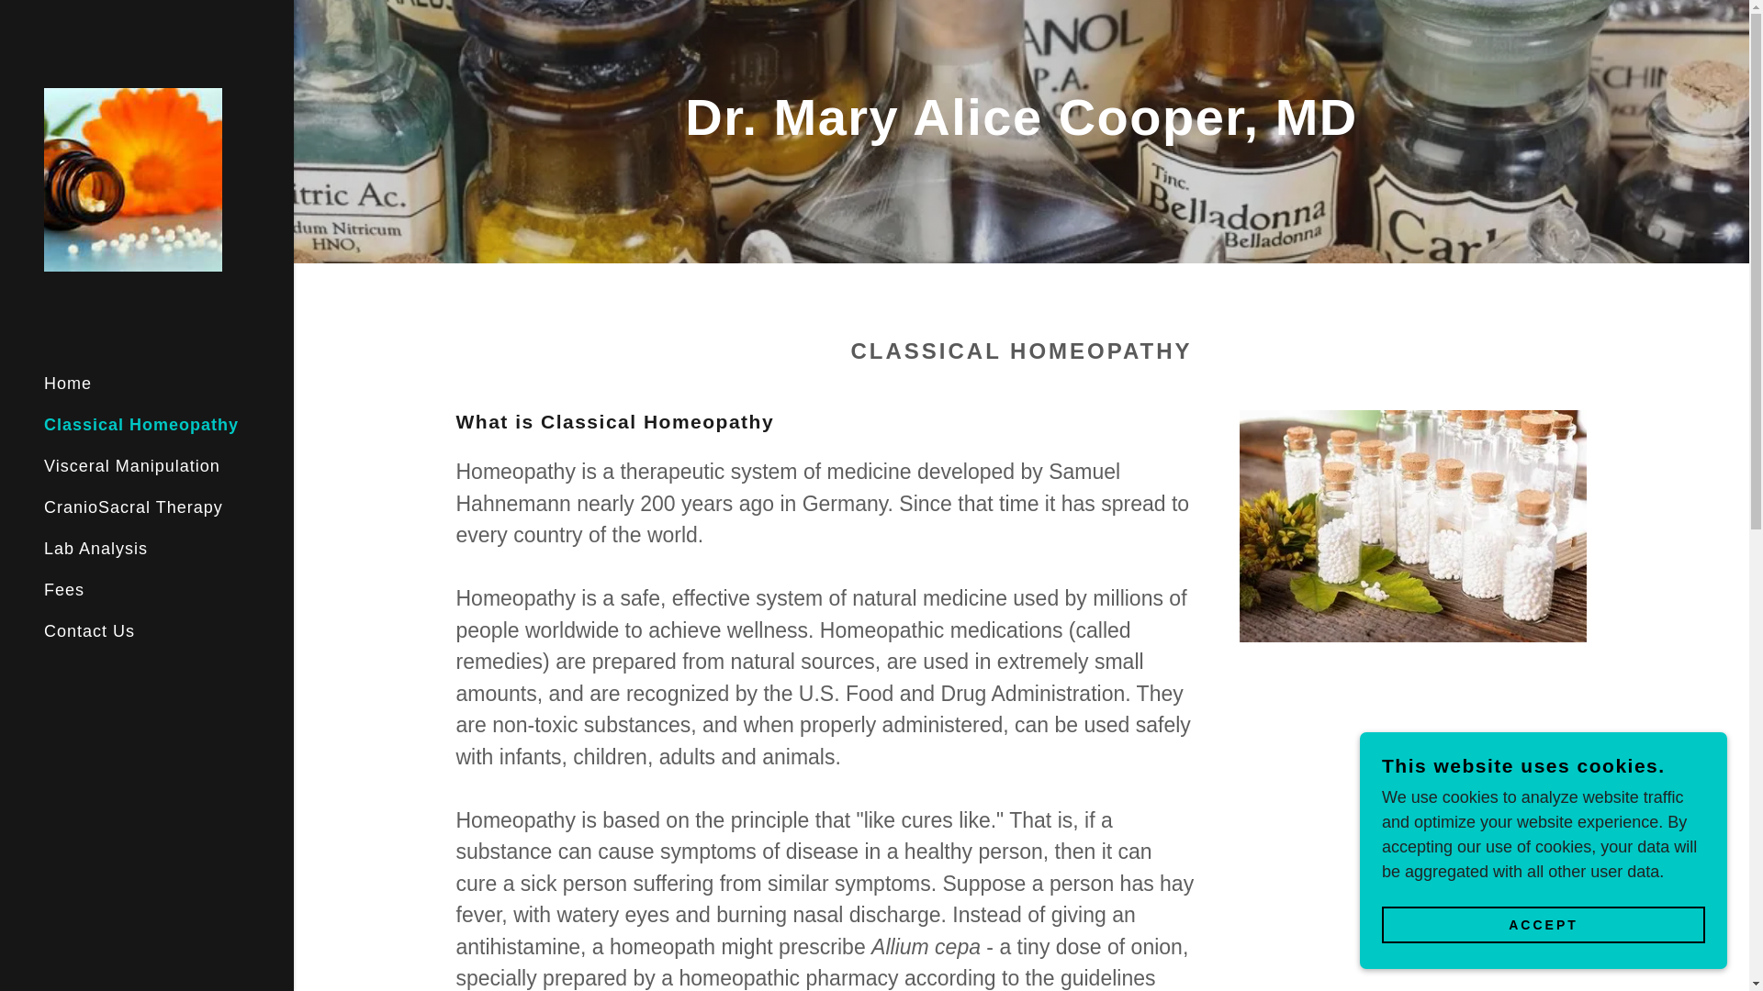 Image resolution: width=1763 pixels, height=991 pixels. What do you see at coordinates (95, 549) in the screenshot?
I see `Lab Analysis` at bounding box center [95, 549].